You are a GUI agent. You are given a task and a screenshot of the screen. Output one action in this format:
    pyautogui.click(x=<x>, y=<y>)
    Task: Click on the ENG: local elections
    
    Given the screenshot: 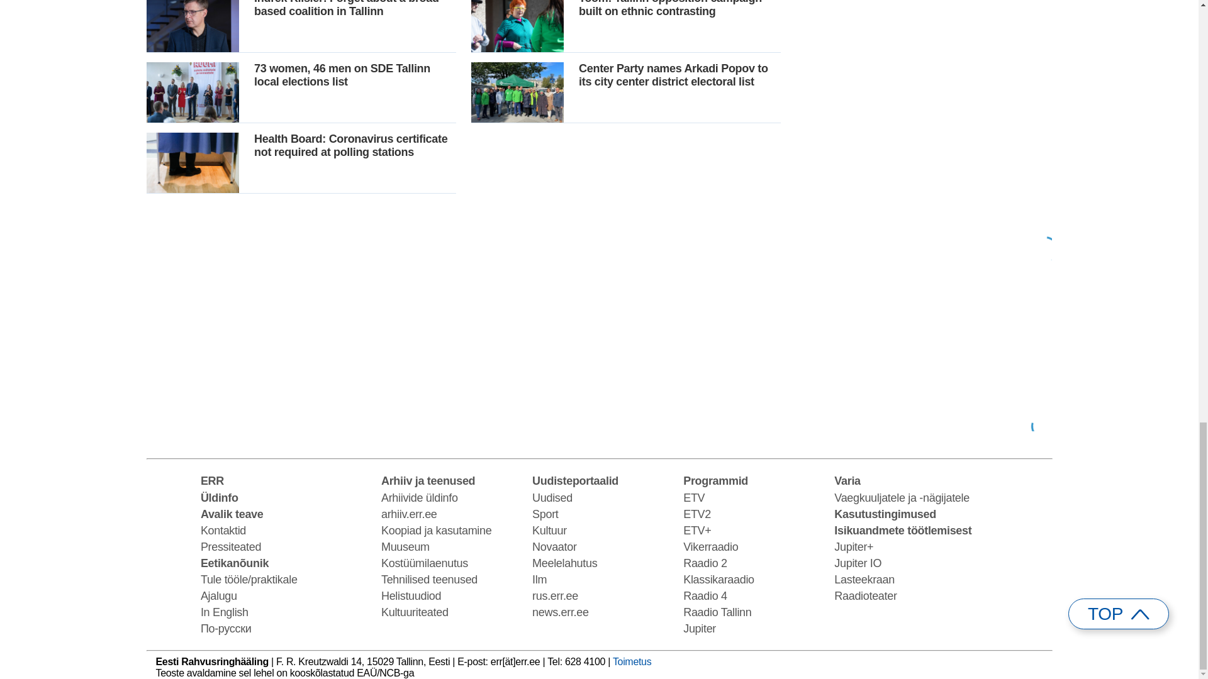 What is the action you would take?
    pyautogui.click(x=922, y=346)
    